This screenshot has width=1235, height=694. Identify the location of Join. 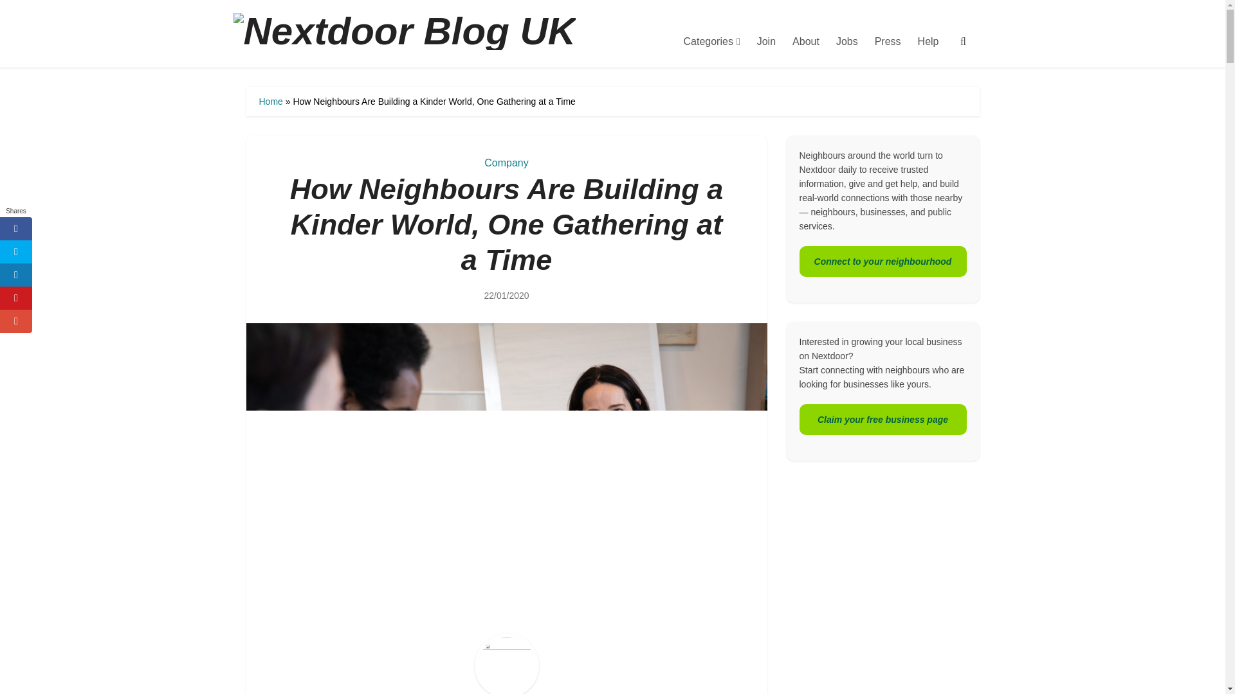
(766, 41).